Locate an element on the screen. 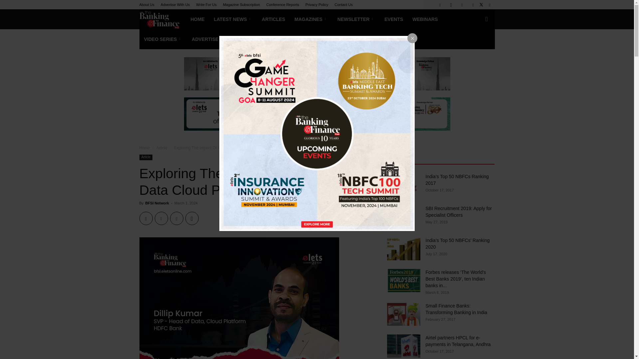  View all posts in Article is located at coordinates (161, 148).